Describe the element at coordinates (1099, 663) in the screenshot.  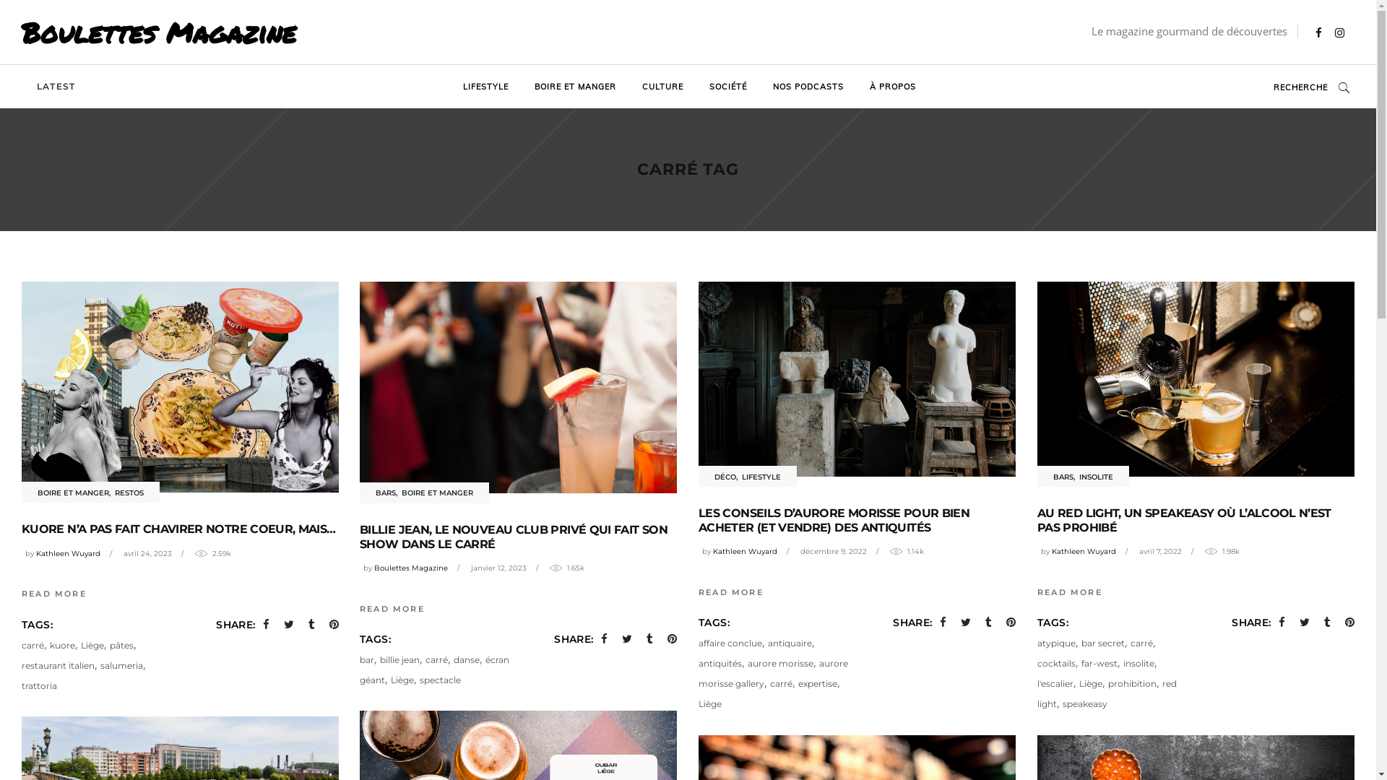
I see `far-west` at that location.